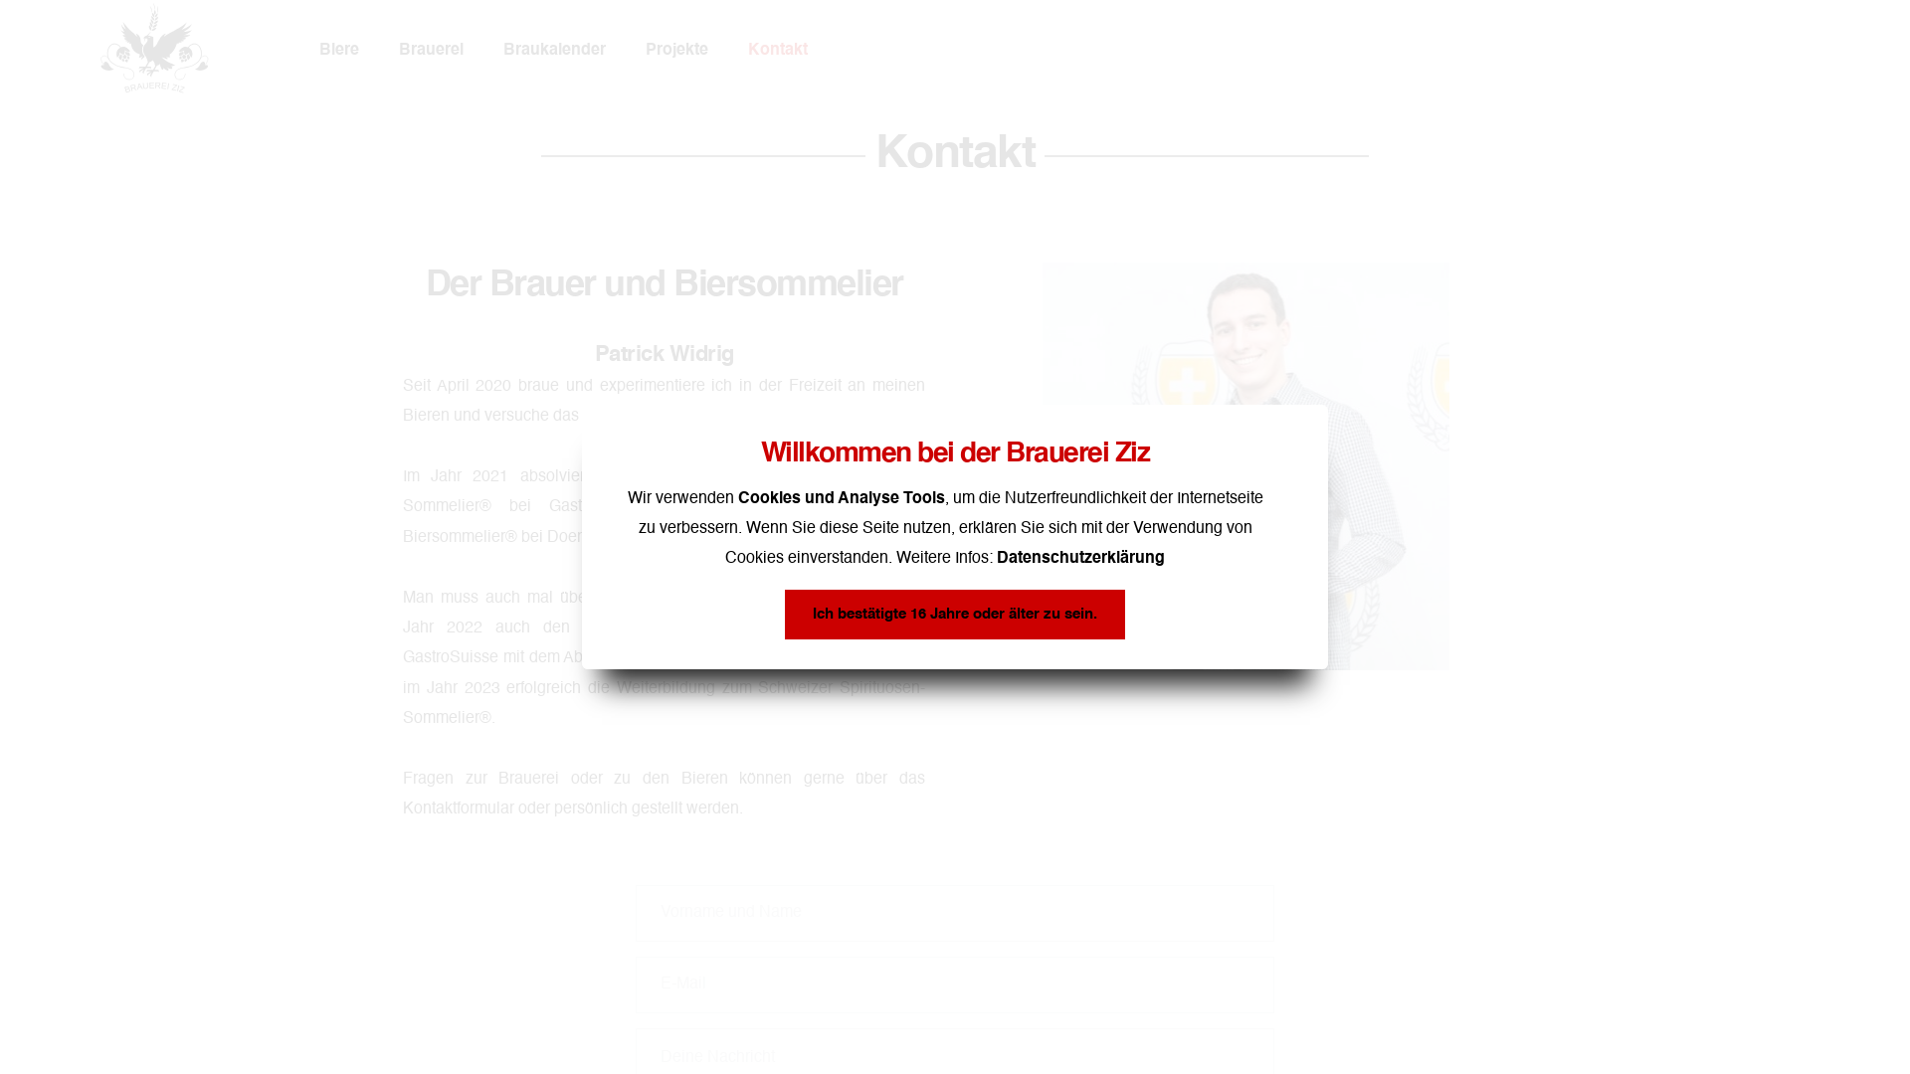 This screenshot has height=1074, width=1910. Describe the element at coordinates (676, 50) in the screenshot. I see `Projekte` at that location.